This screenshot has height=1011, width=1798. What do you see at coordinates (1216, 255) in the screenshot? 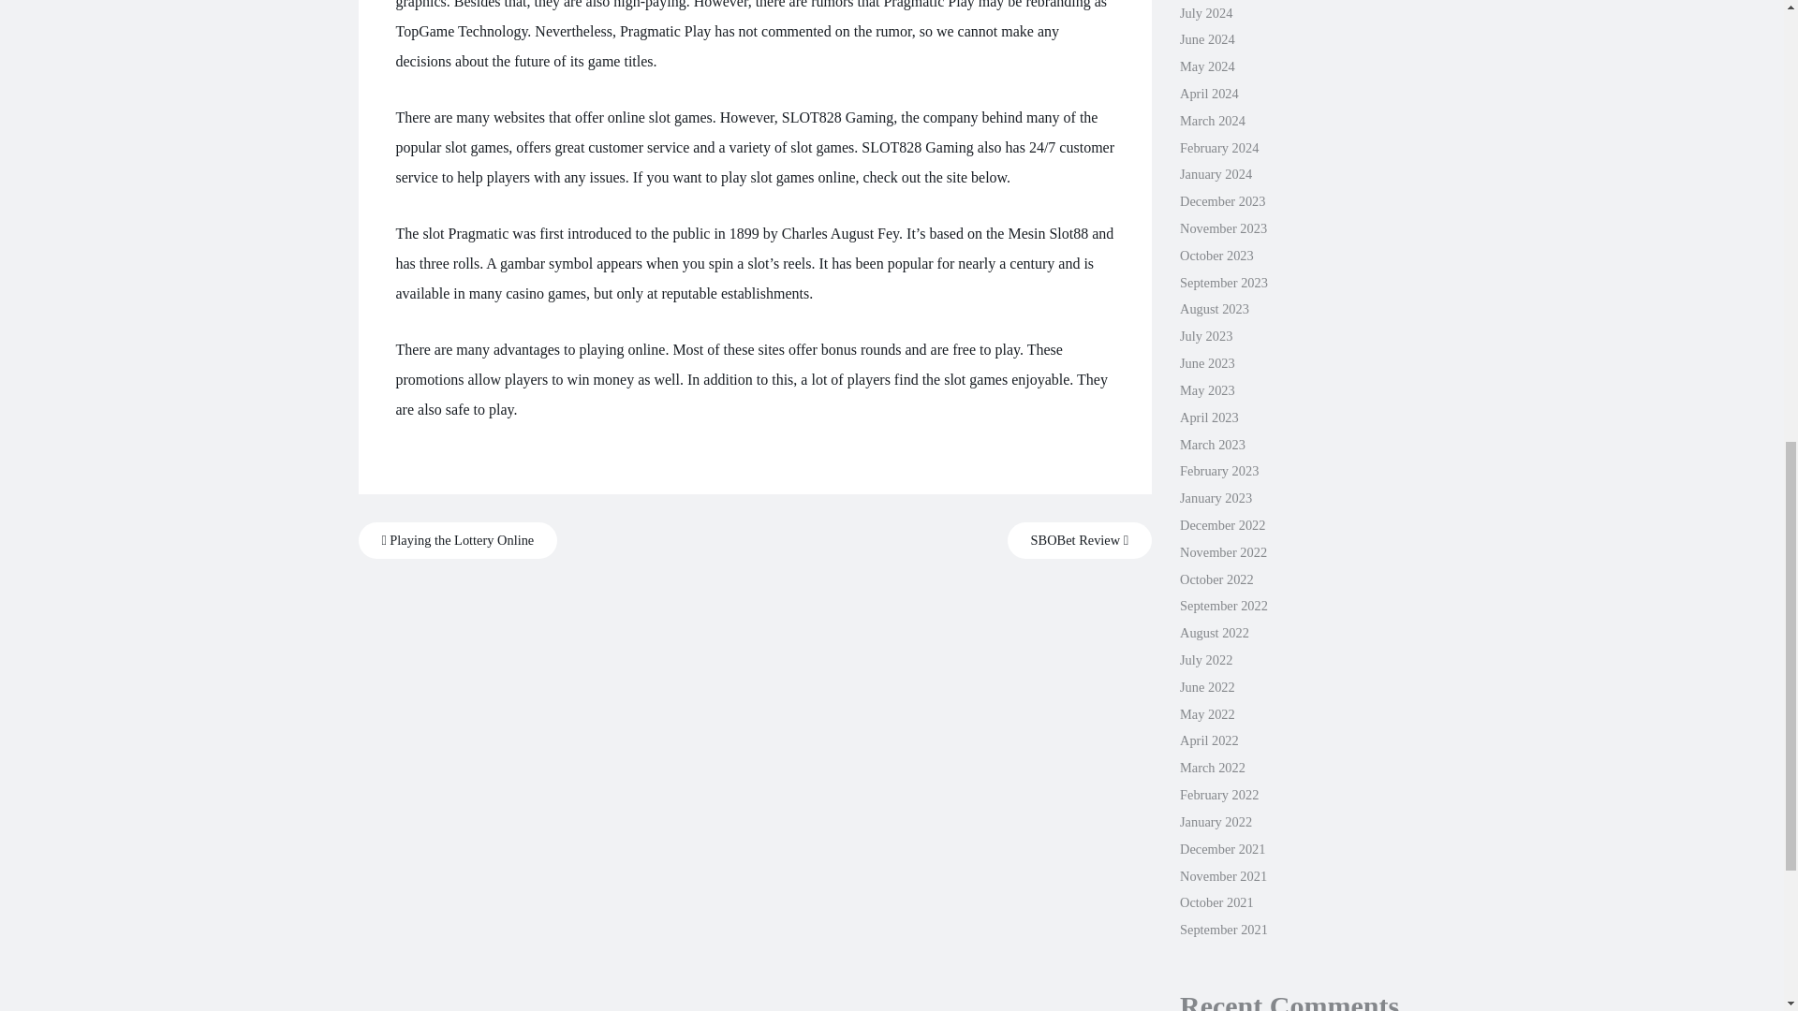
I see `October 2023` at bounding box center [1216, 255].